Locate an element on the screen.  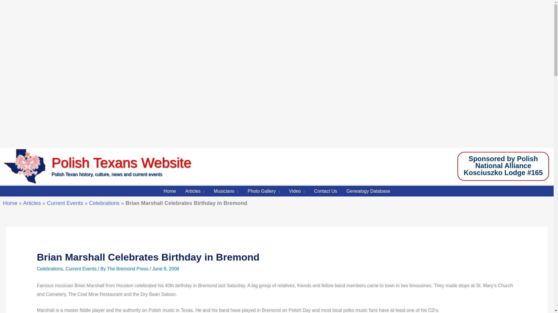
Photo Gallery is located at coordinates (263, 191).